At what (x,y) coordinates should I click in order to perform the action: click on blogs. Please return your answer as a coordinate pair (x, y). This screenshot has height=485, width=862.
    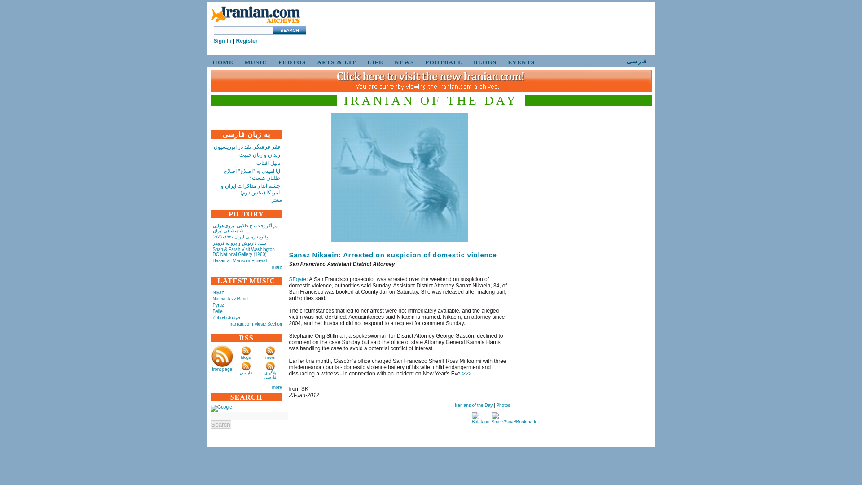
    Looking at the image, I should click on (246, 357).